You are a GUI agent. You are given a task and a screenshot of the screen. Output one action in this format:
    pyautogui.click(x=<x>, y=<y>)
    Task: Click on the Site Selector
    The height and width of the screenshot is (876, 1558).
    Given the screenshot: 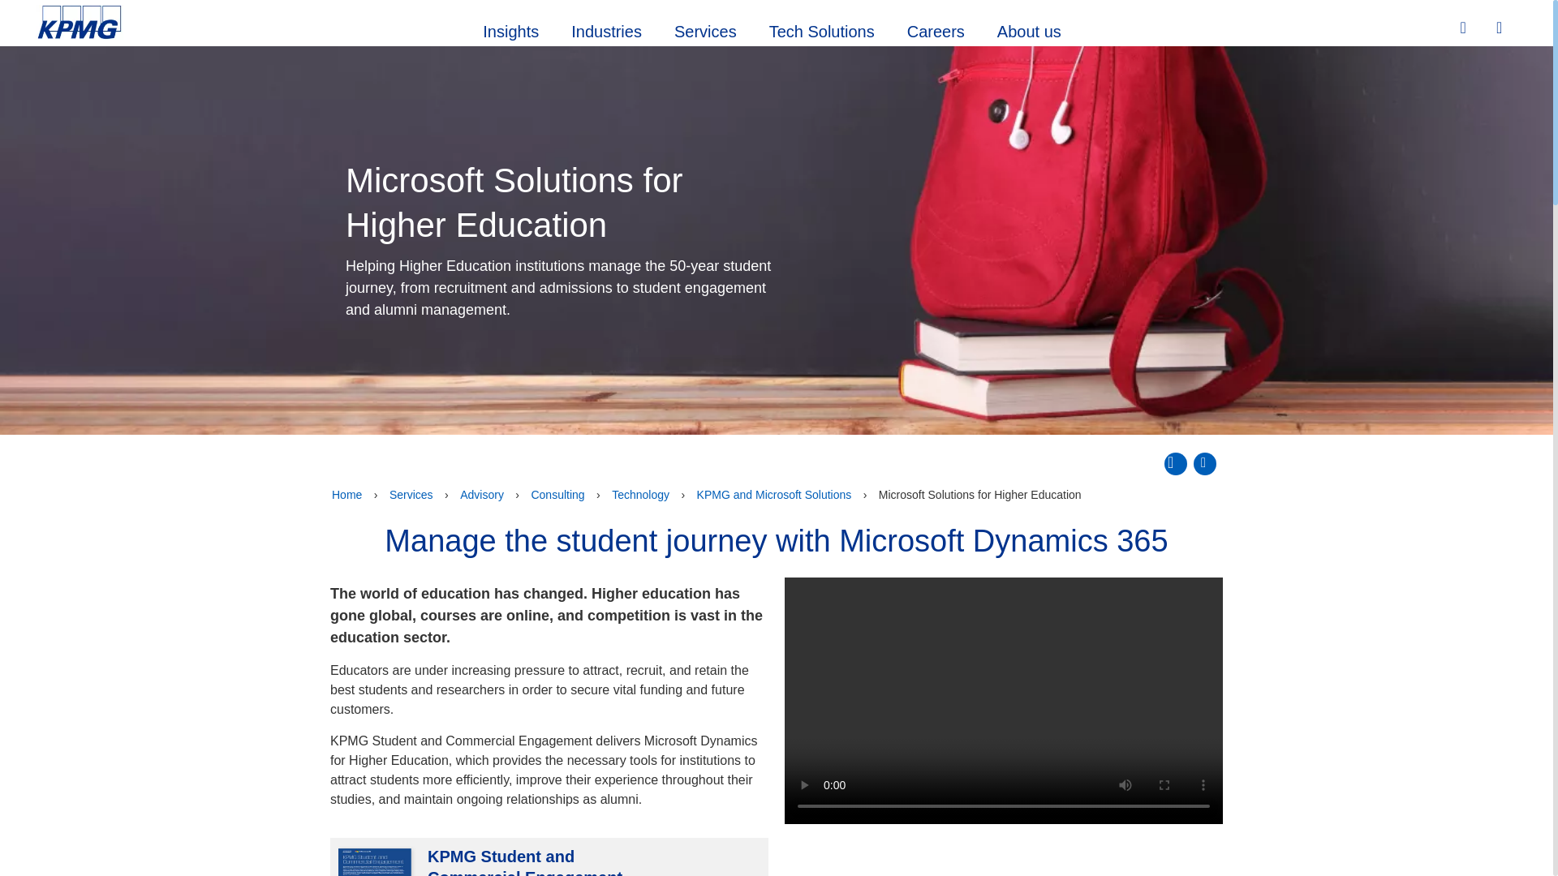 What is the action you would take?
    pyautogui.click(x=1501, y=28)
    